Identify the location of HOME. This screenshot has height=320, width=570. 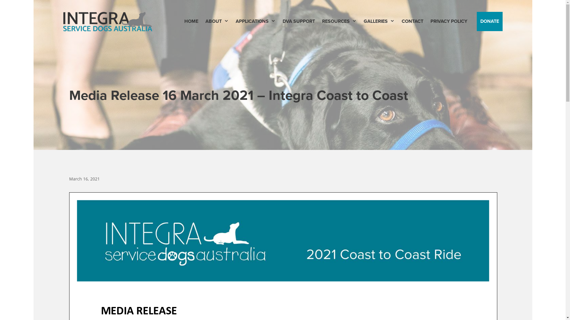
(191, 21).